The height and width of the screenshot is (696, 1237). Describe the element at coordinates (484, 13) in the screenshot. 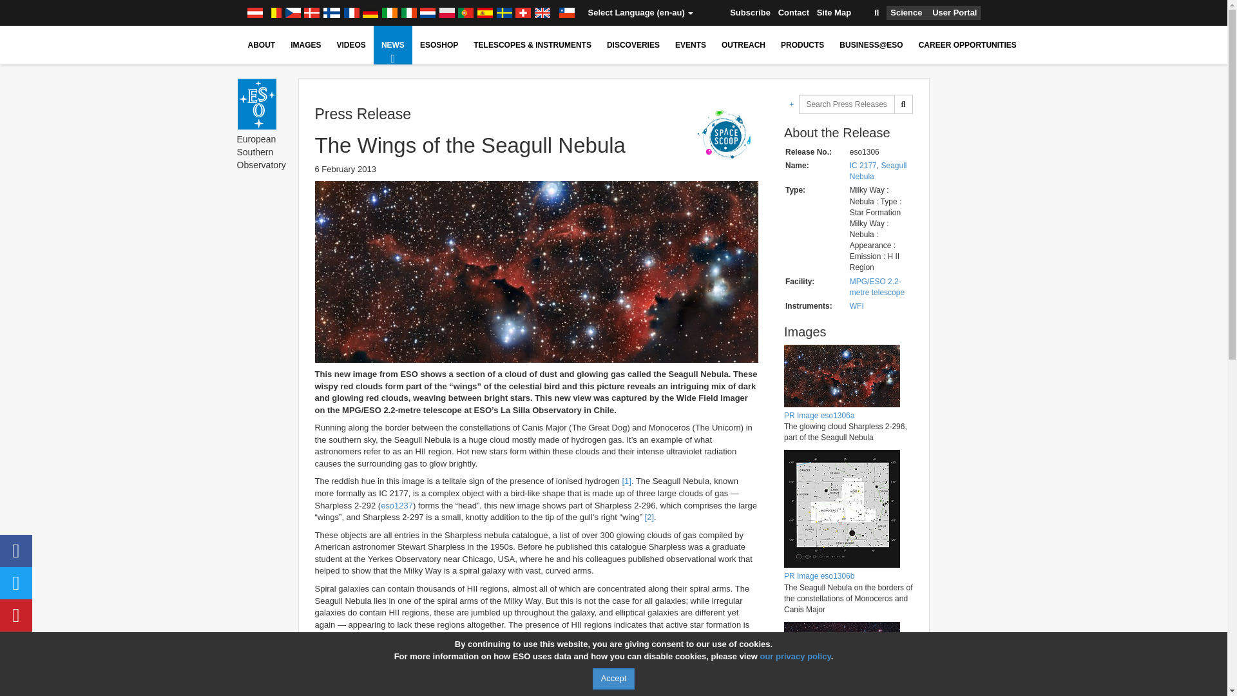

I see `Spain` at that location.